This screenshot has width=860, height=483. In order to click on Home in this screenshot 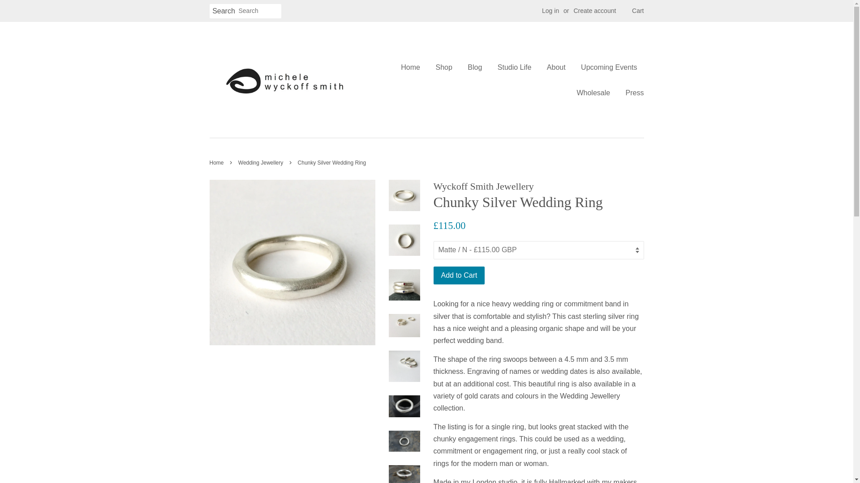, I will do `click(413, 67)`.